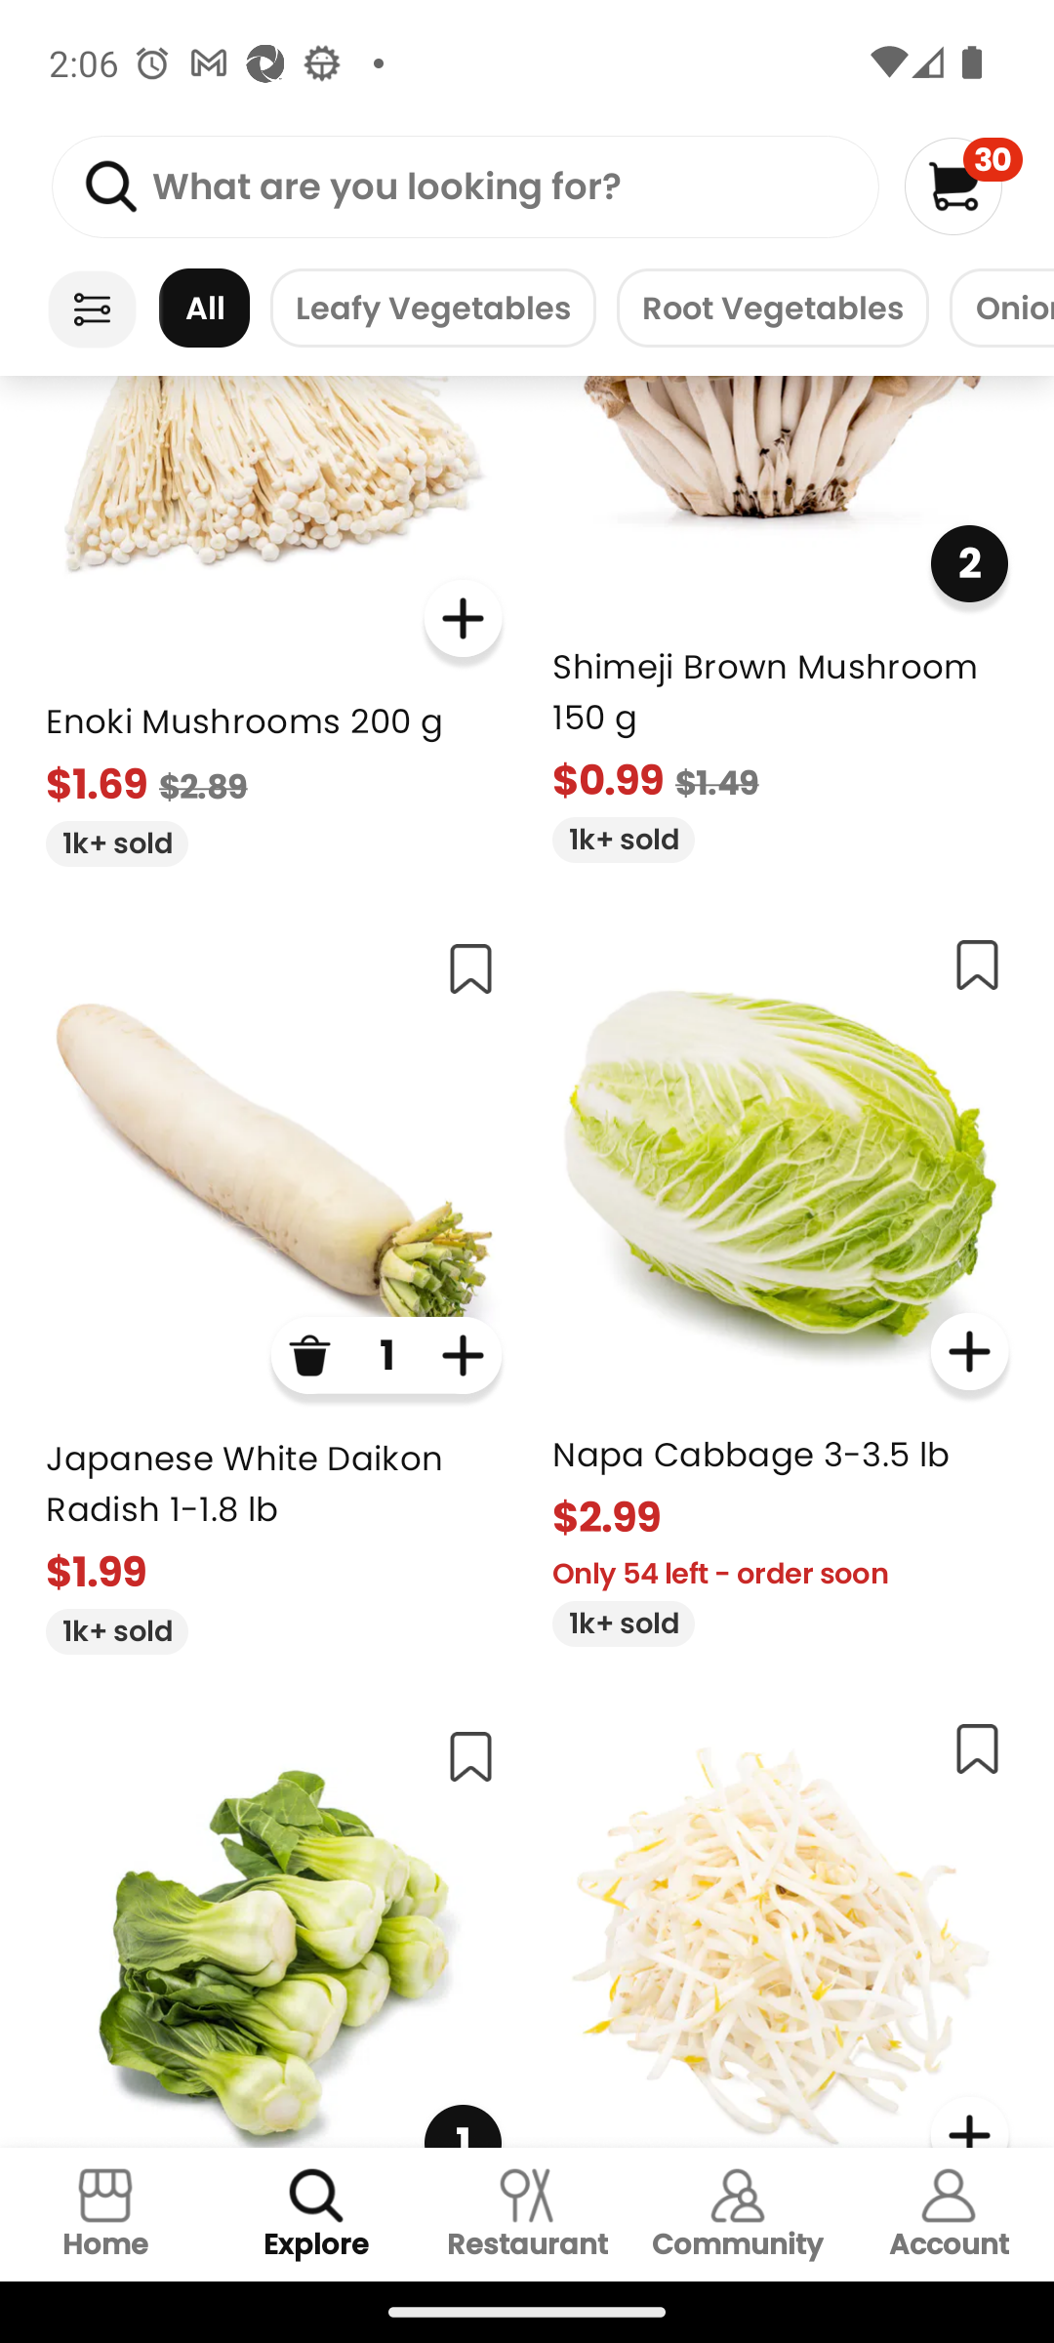 The image size is (1054, 2343). I want to click on Enoki Mushrooms 200 g $1.69 $2.89 1k+ sold, so click(273, 621).